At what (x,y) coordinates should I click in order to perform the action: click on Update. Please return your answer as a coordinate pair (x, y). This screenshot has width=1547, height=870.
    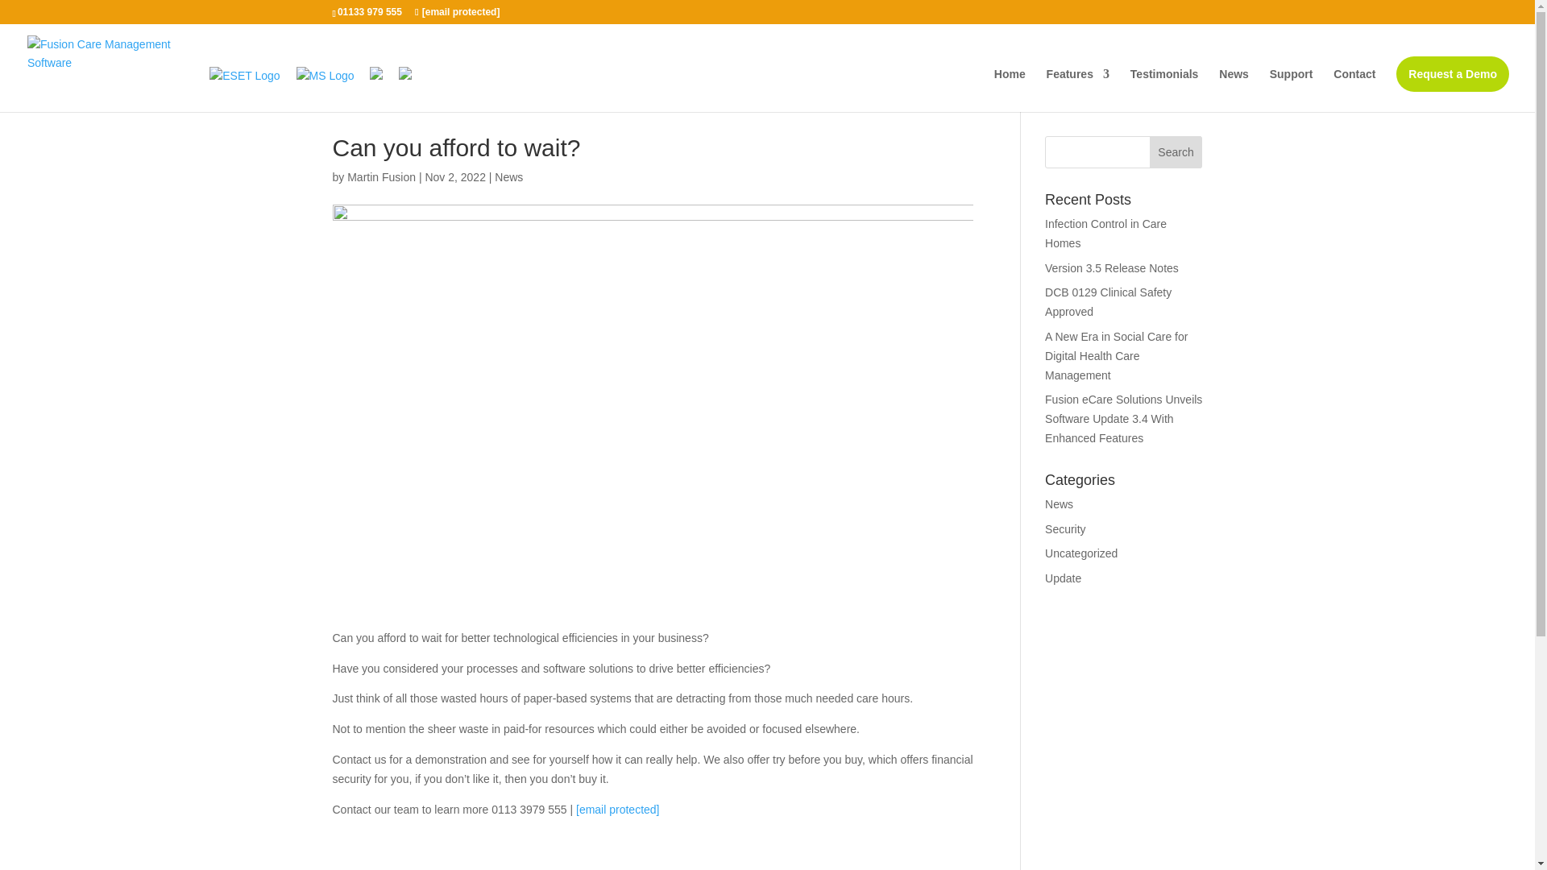
    Looking at the image, I should click on (1064, 578).